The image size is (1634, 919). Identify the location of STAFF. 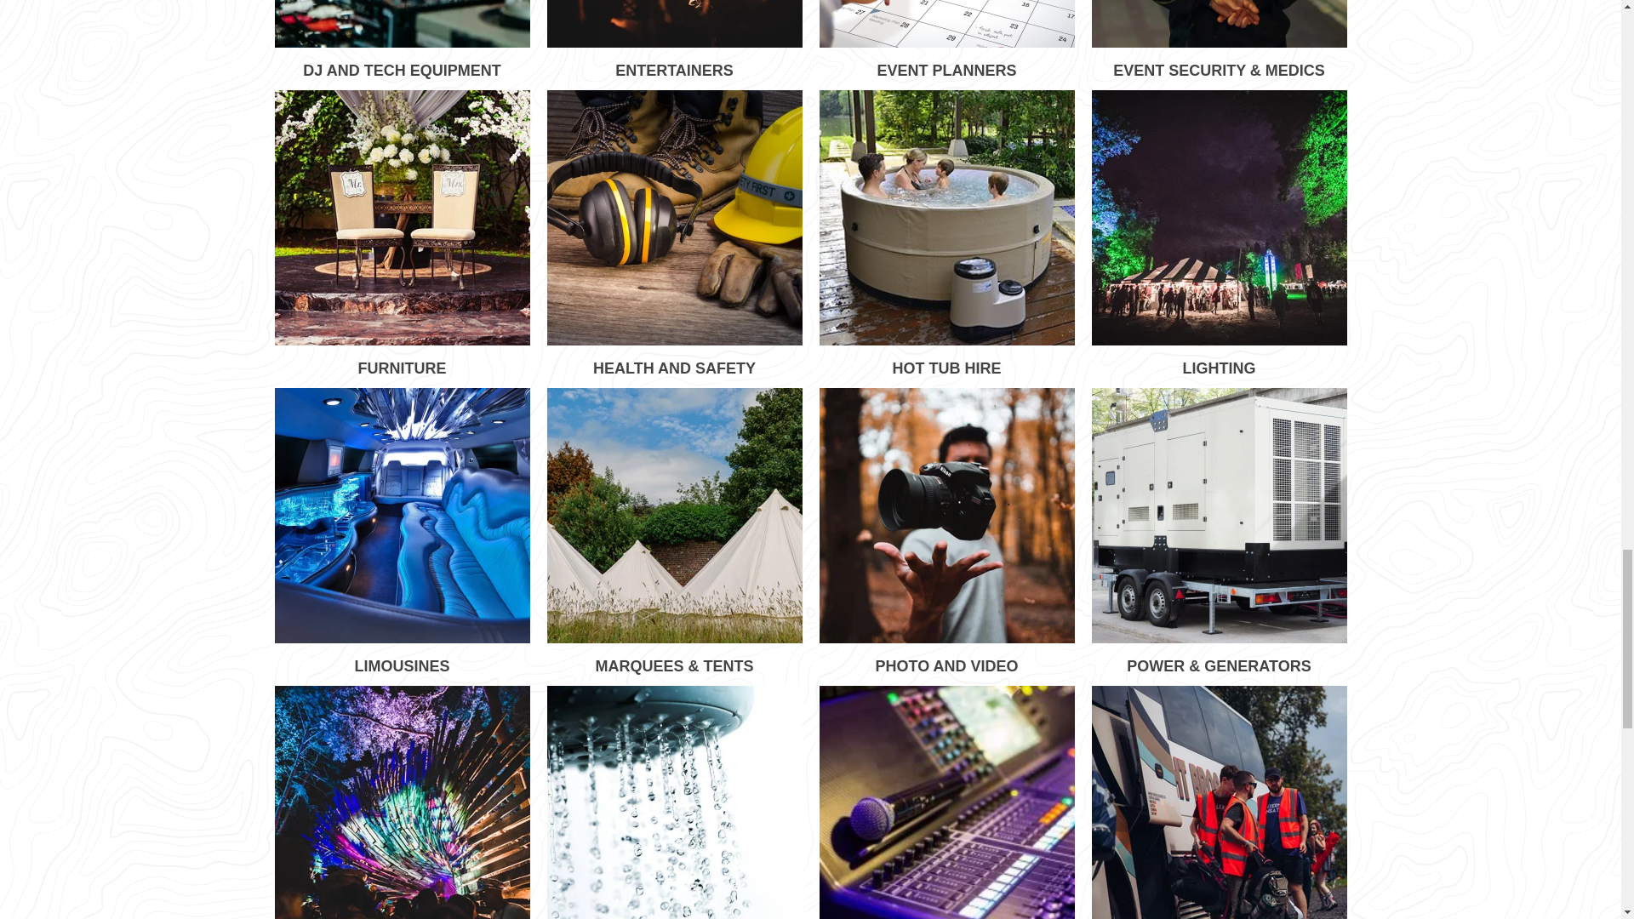
(1219, 802).